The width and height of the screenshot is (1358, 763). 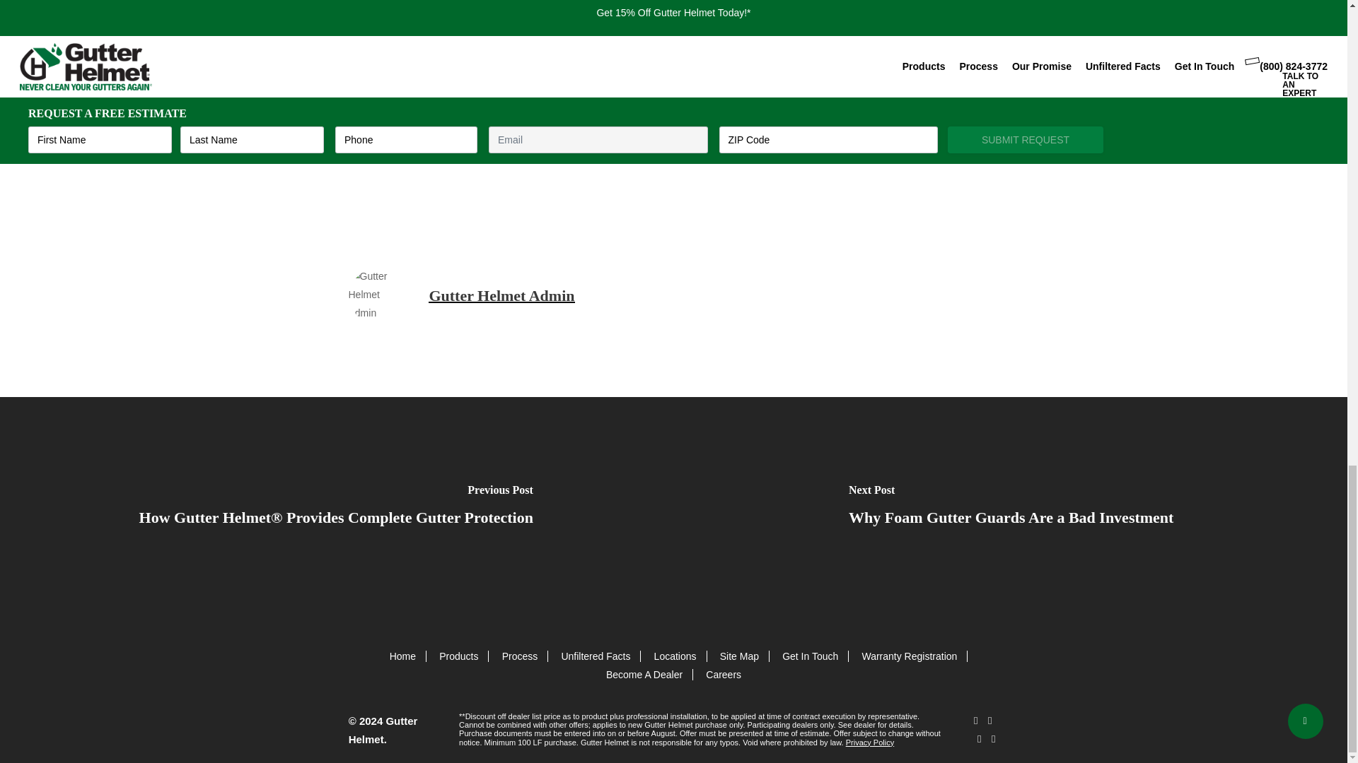 What do you see at coordinates (402, 656) in the screenshot?
I see `Home` at bounding box center [402, 656].